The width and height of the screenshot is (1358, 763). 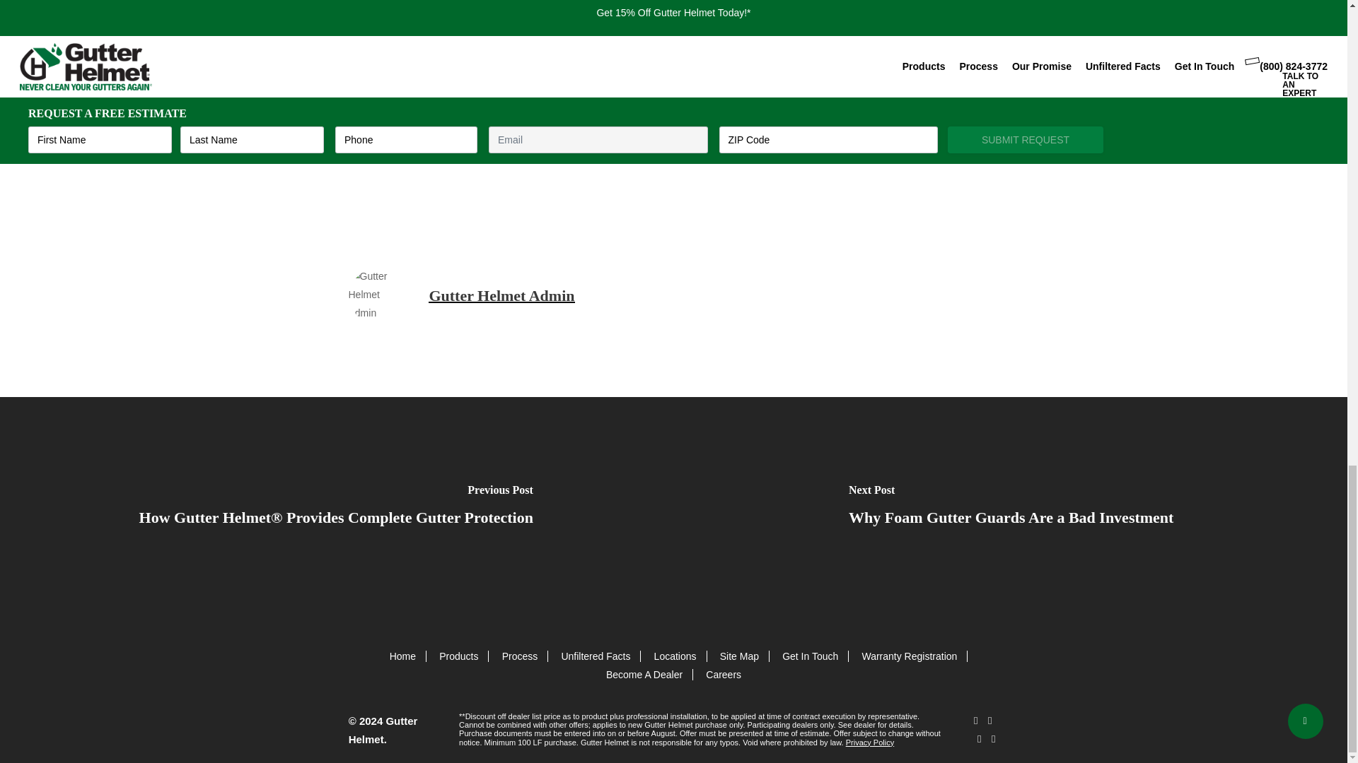 What do you see at coordinates (402, 656) in the screenshot?
I see `Home` at bounding box center [402, 656].